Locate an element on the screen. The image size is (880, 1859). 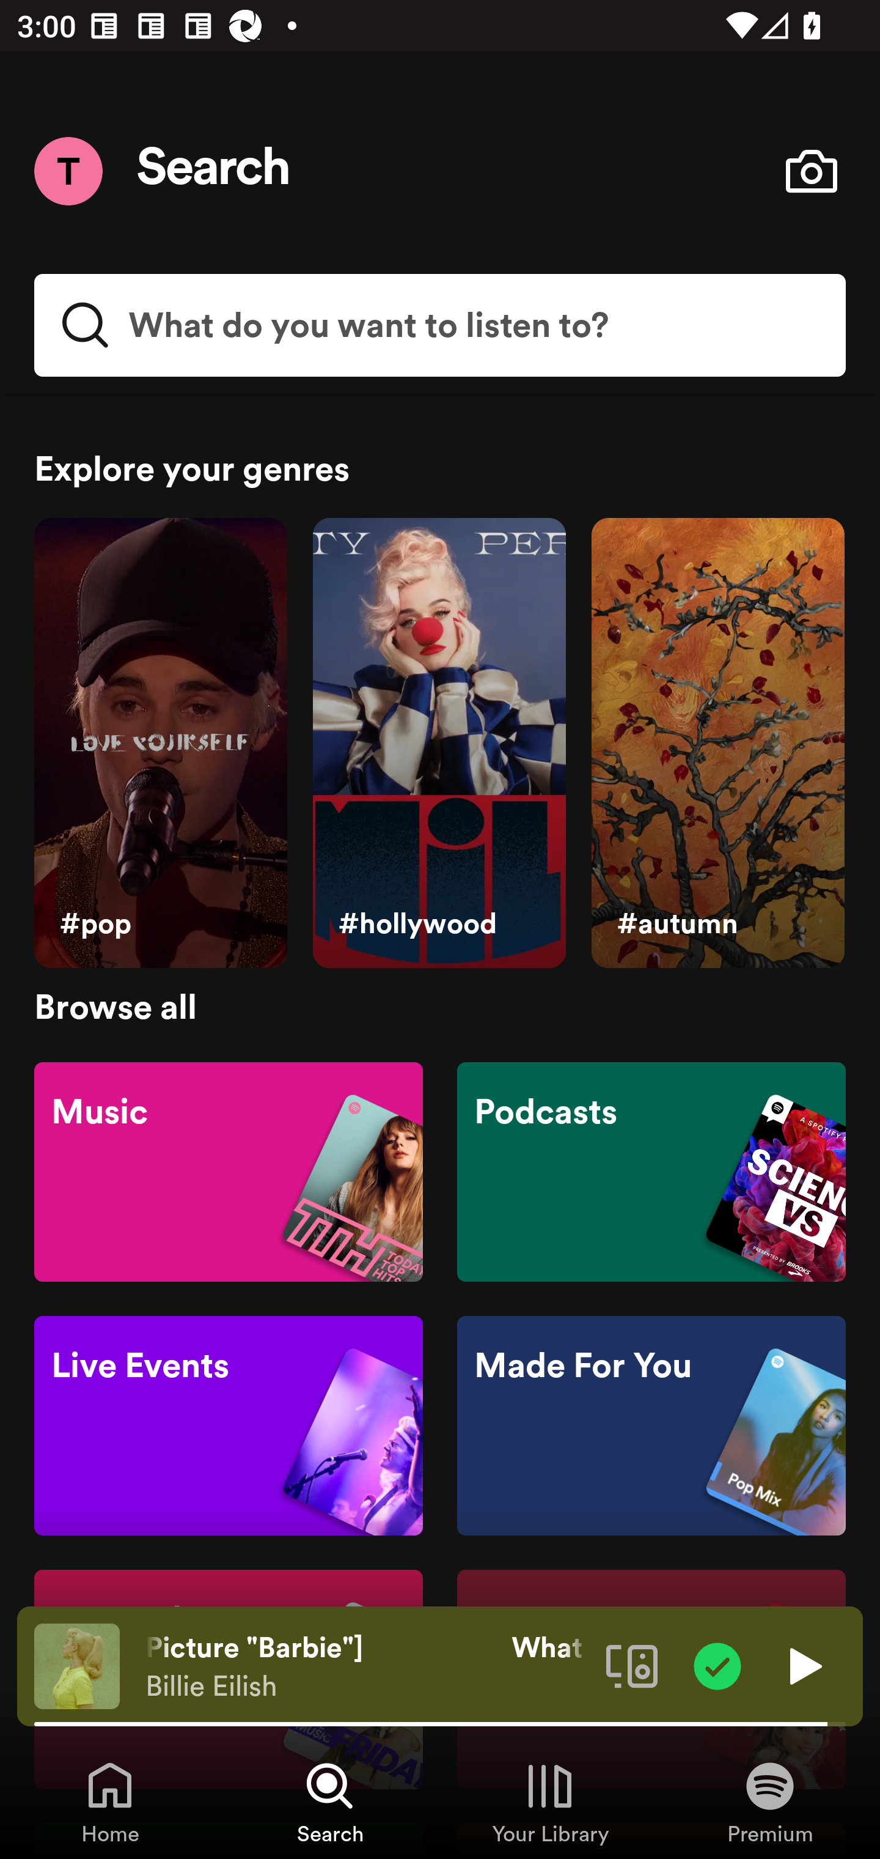
Search, Tab 2 of 4 Search Search is located at coordinates (330, 1802).